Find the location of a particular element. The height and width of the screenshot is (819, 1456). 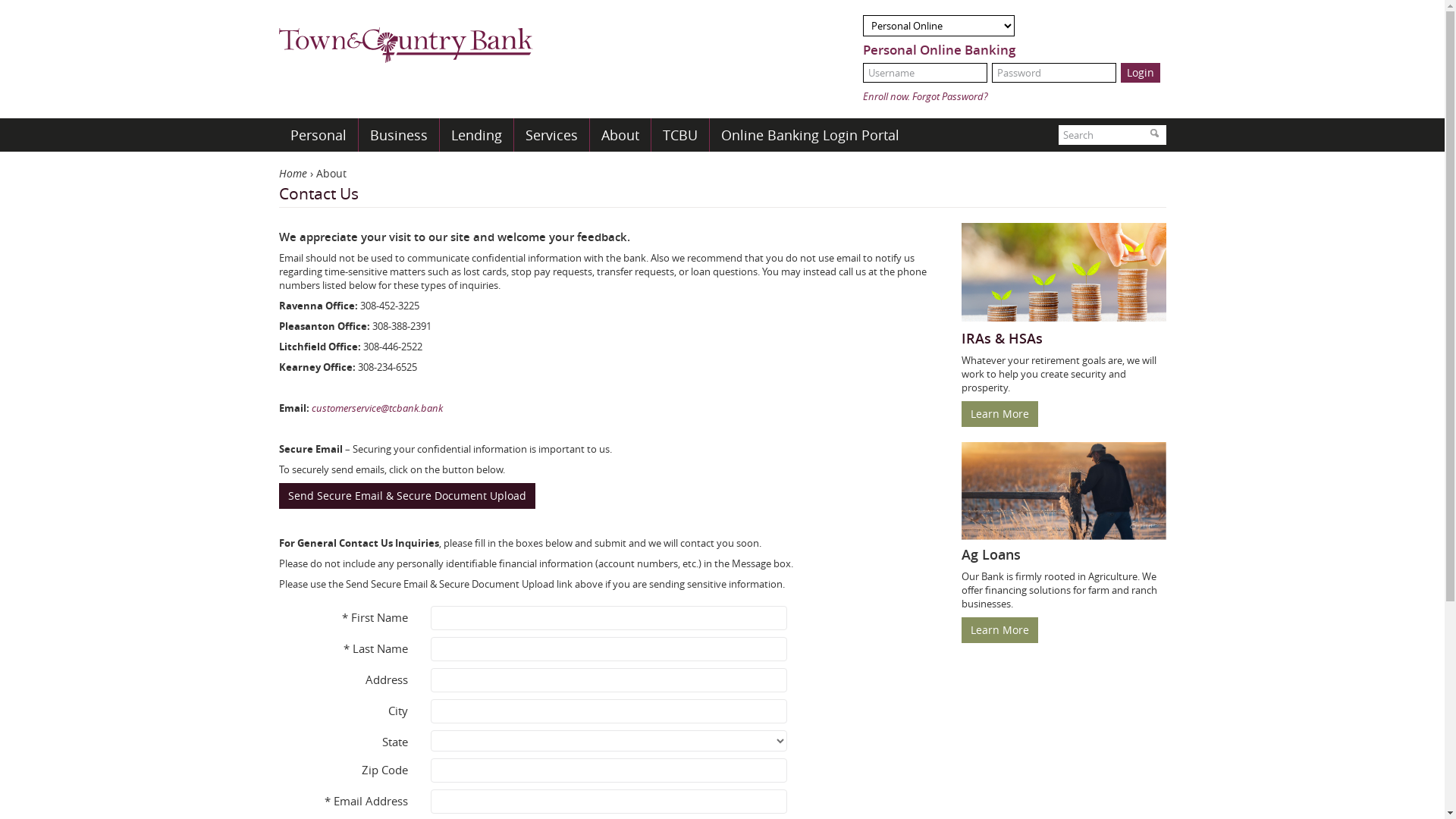

Send Secure Email & Secure Document Upload is located at coordinates (407, 496).